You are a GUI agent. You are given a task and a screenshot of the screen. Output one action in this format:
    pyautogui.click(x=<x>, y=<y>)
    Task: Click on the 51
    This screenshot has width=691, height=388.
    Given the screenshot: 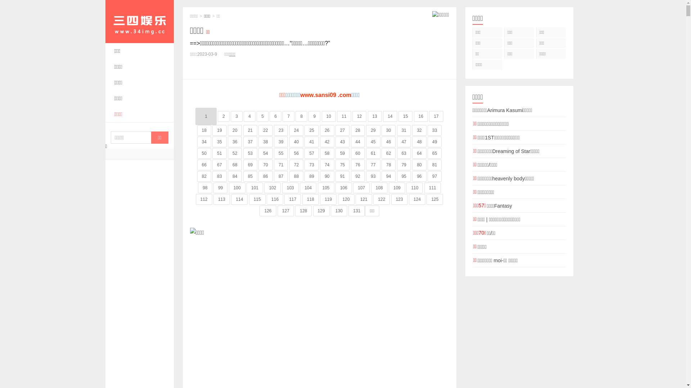 What is the action you would take?
    pyautogui.click(x=220, y=153)
    